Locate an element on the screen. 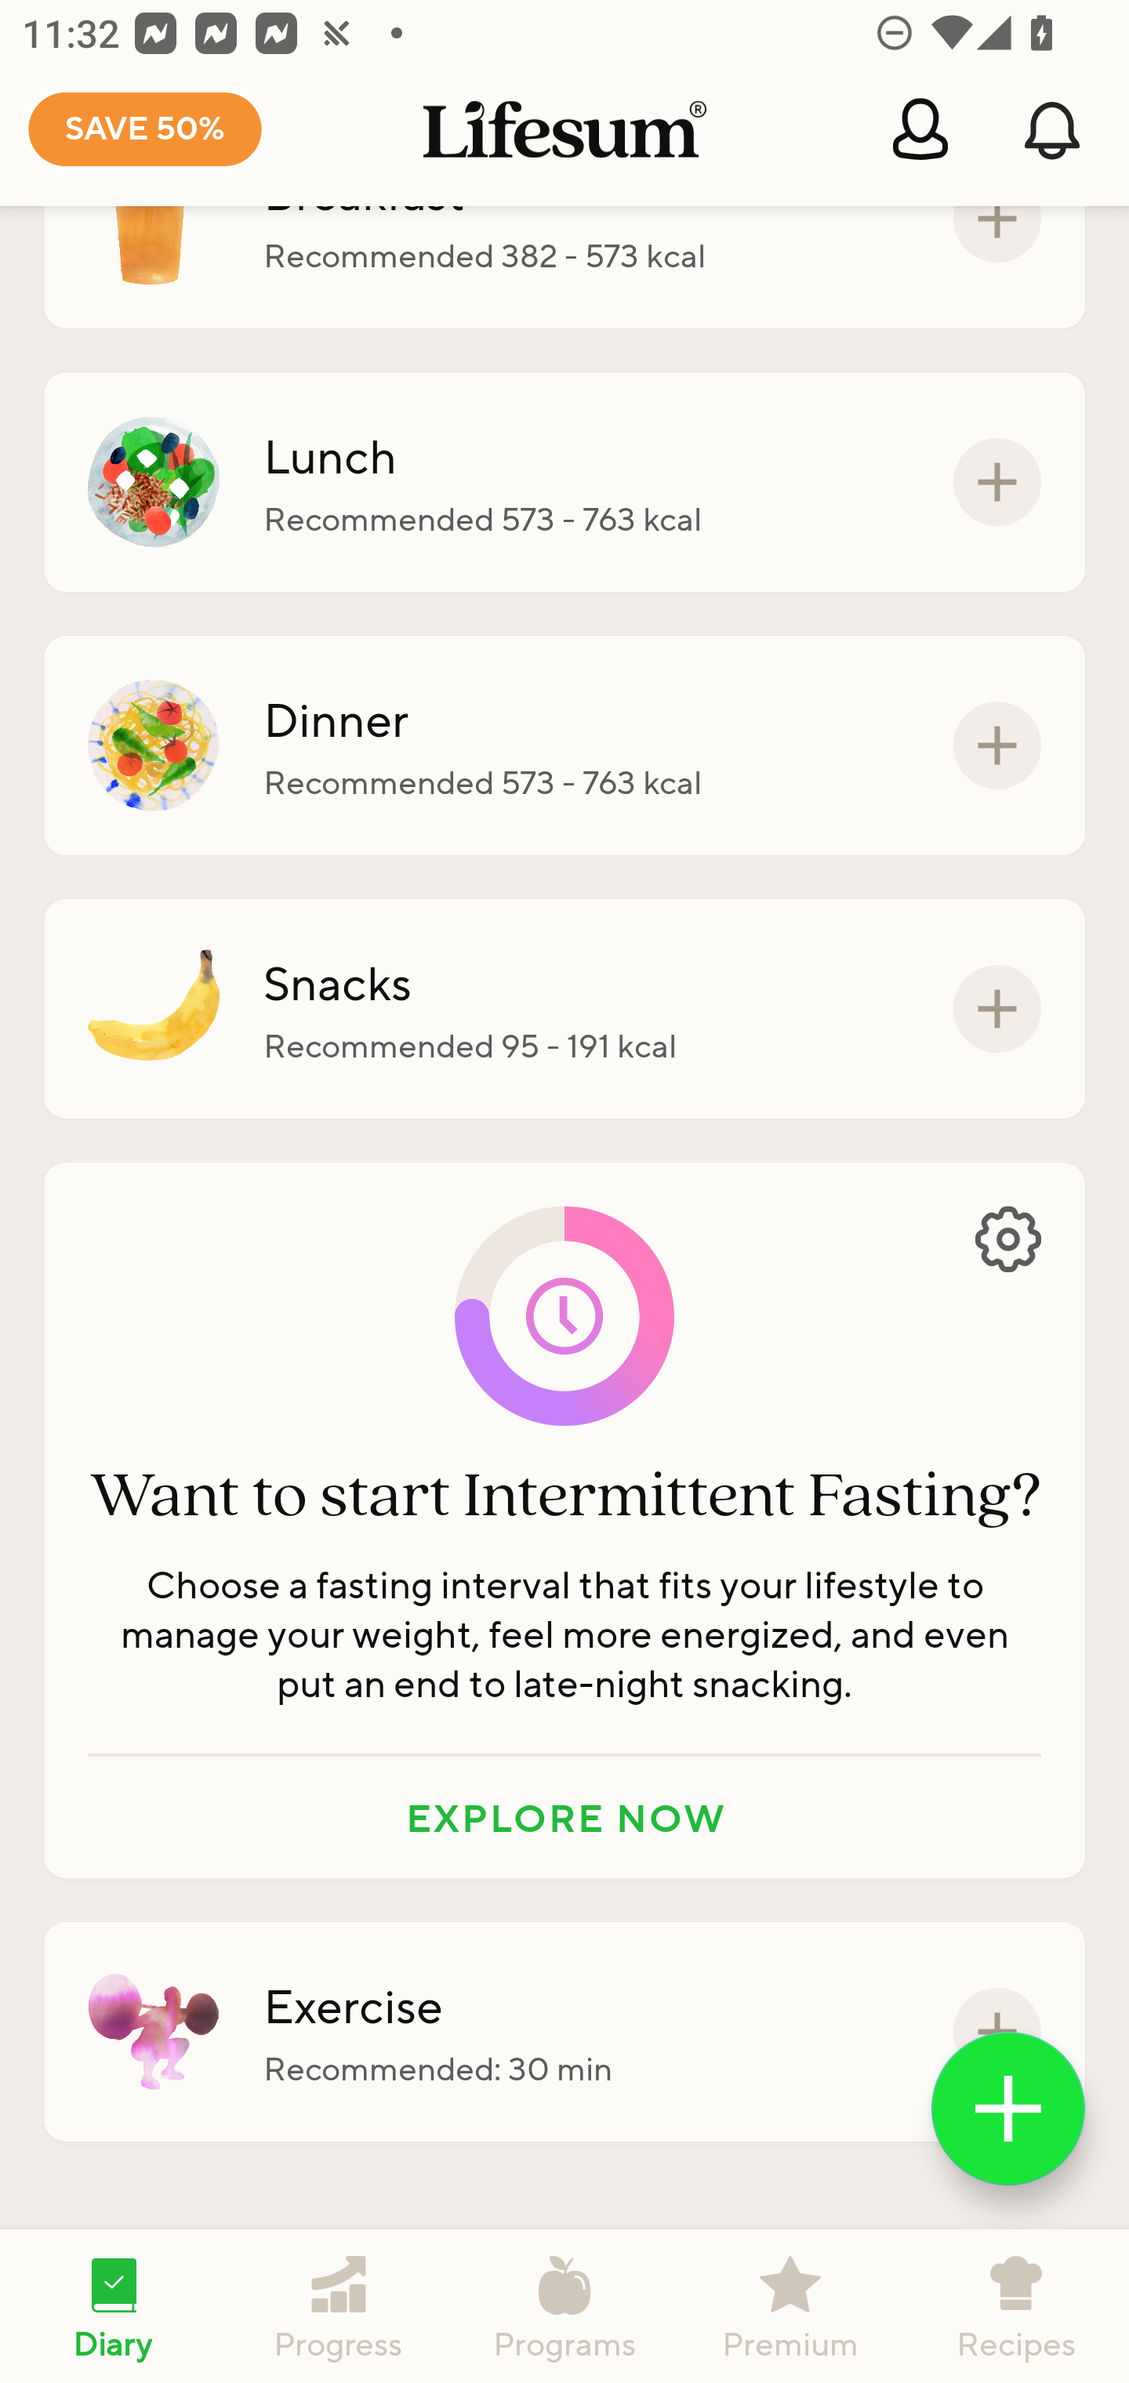  Dinner Recommended 573 - 763 kcal is located at coordinates (564, 745).